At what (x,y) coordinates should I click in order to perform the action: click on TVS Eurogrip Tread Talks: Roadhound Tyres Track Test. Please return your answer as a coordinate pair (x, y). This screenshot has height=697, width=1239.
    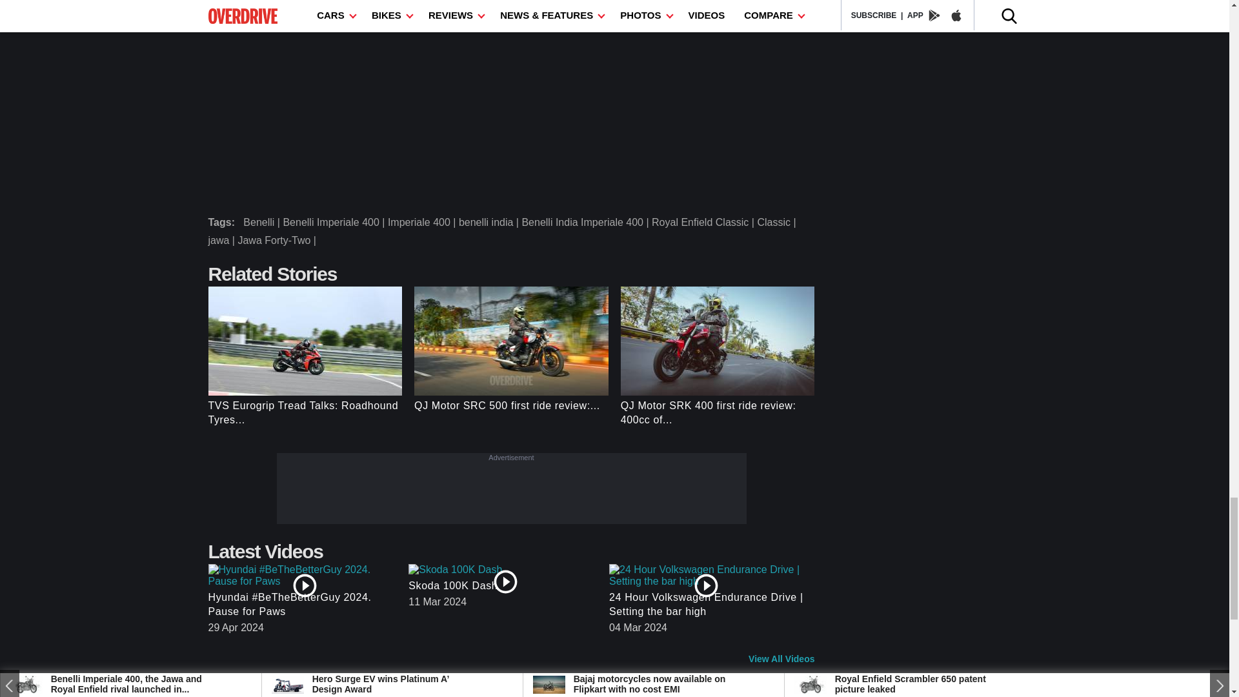
    Looking at the image, I should click on (305, 413).